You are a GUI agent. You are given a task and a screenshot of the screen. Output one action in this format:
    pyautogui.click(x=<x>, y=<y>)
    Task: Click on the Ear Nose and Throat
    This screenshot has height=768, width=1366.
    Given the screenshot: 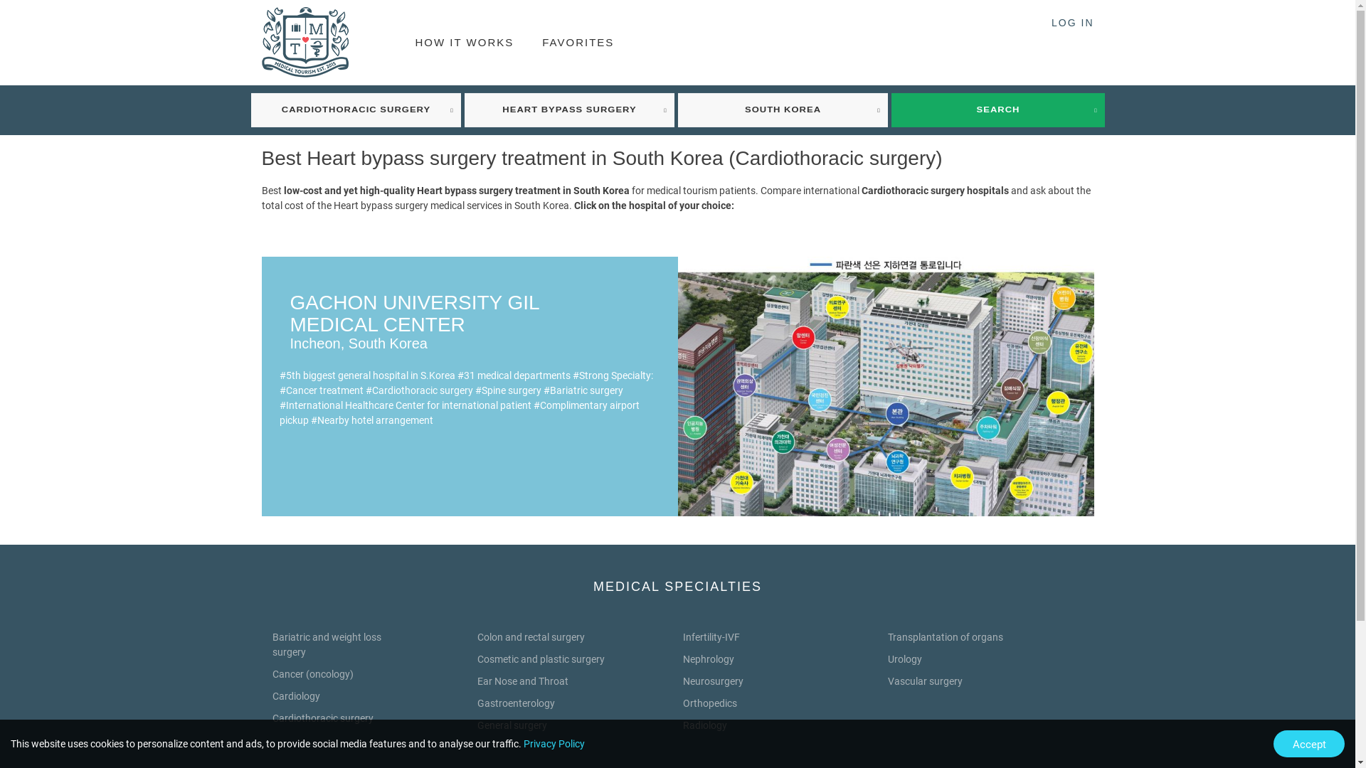 What is the action you would take?
    pyautogui.click(x=523, y=681)
    